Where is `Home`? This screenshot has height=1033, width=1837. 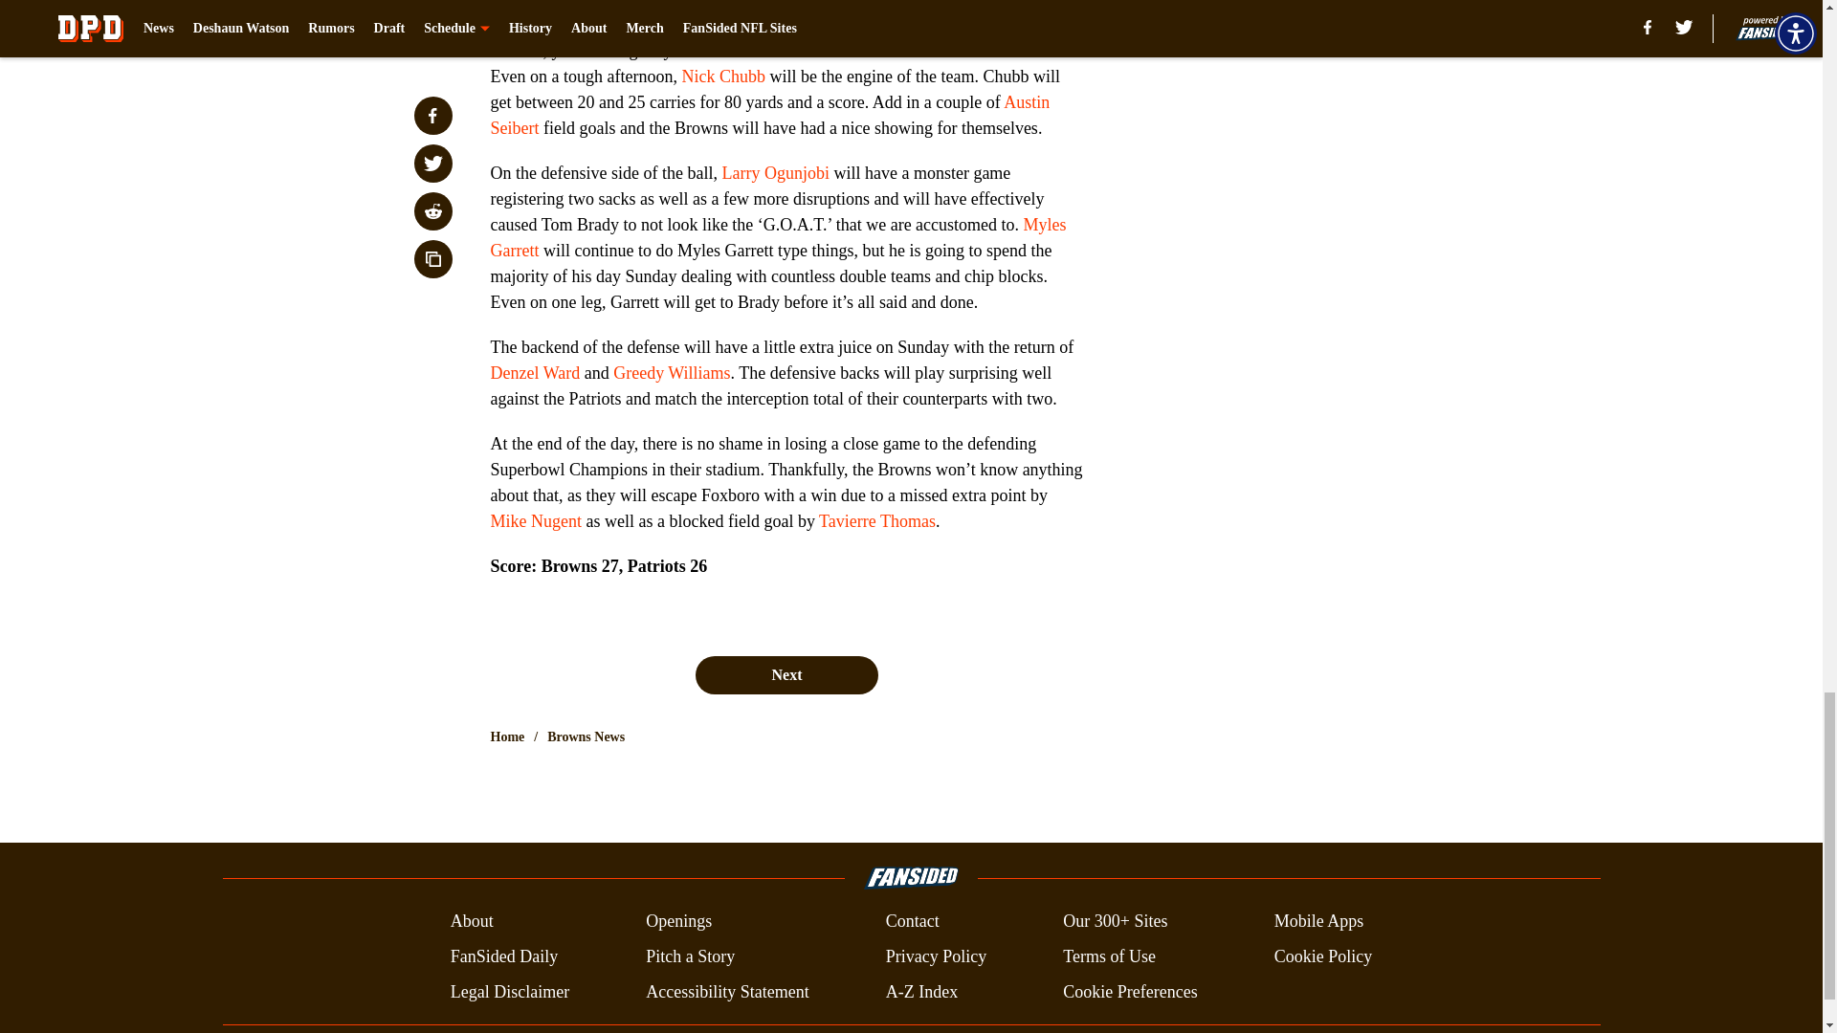
Home is located at coordinates (507, 736).